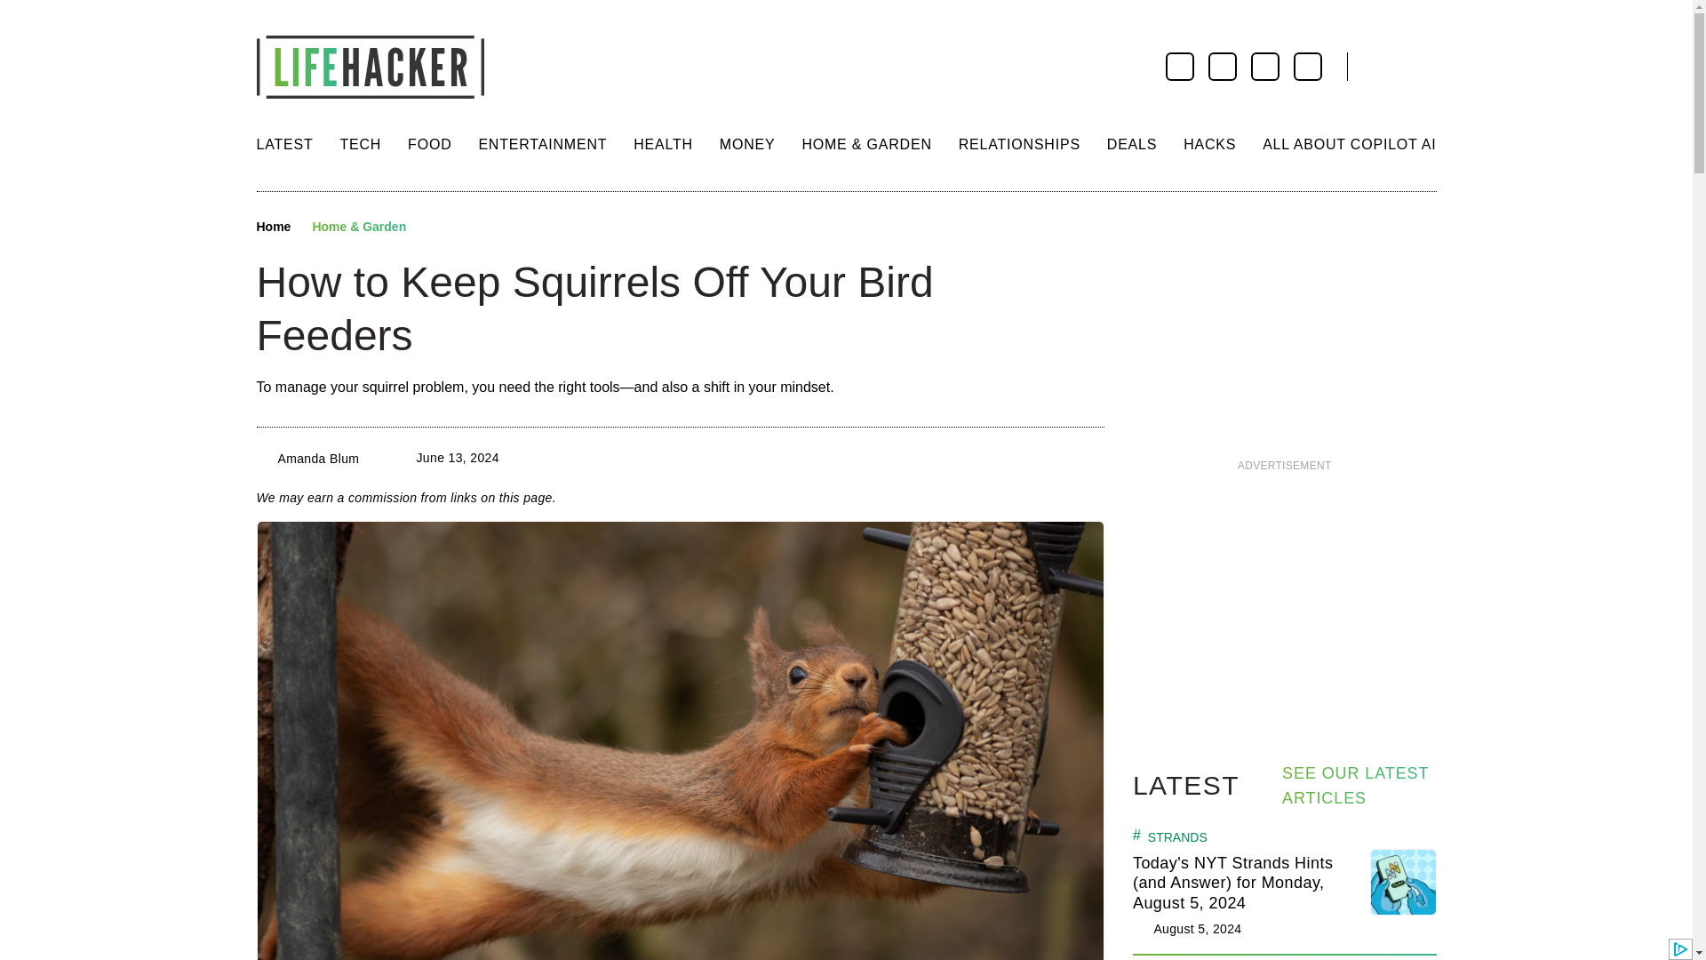 This screenshot has height=960, width=1706. What do you see at coordinates (284, 144) in the screenshot?
I see `LATEST` at bounding box center [284, 144].